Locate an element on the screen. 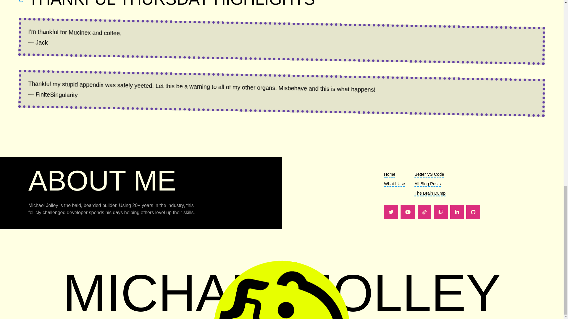 This screenshot has width=568, height=319. PERMALINK is located at coordinates (24, 1).